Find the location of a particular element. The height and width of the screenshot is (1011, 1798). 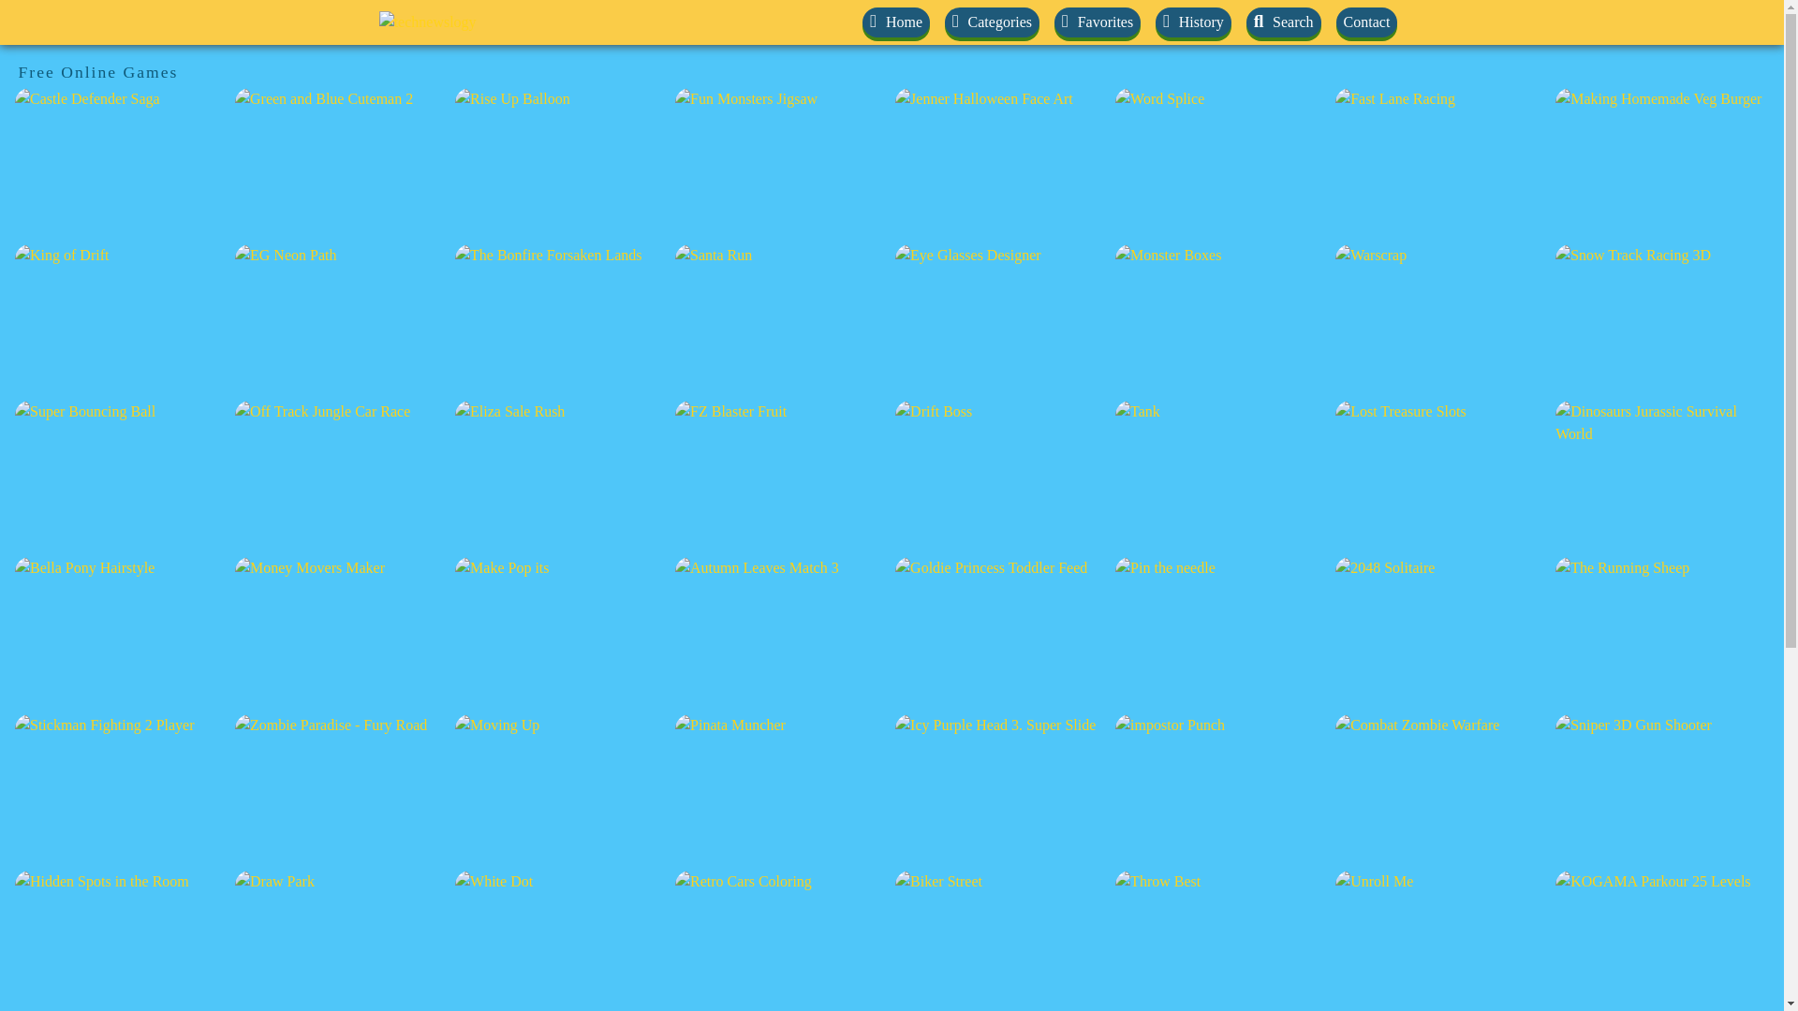

Home is located at coordinates (895, 21).